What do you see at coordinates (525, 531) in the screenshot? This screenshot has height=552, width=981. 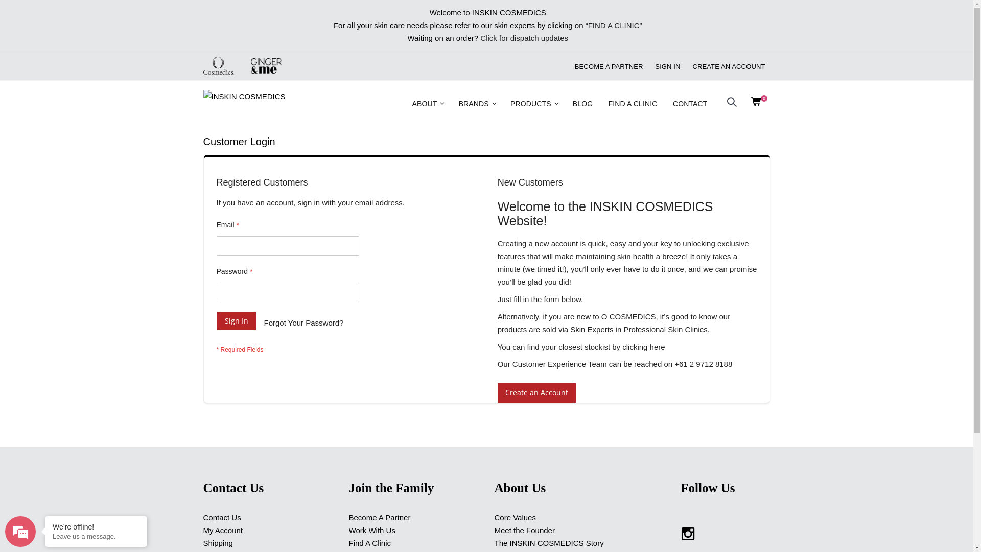 I see `Meet the Founder` at bounding box center [525, 531].